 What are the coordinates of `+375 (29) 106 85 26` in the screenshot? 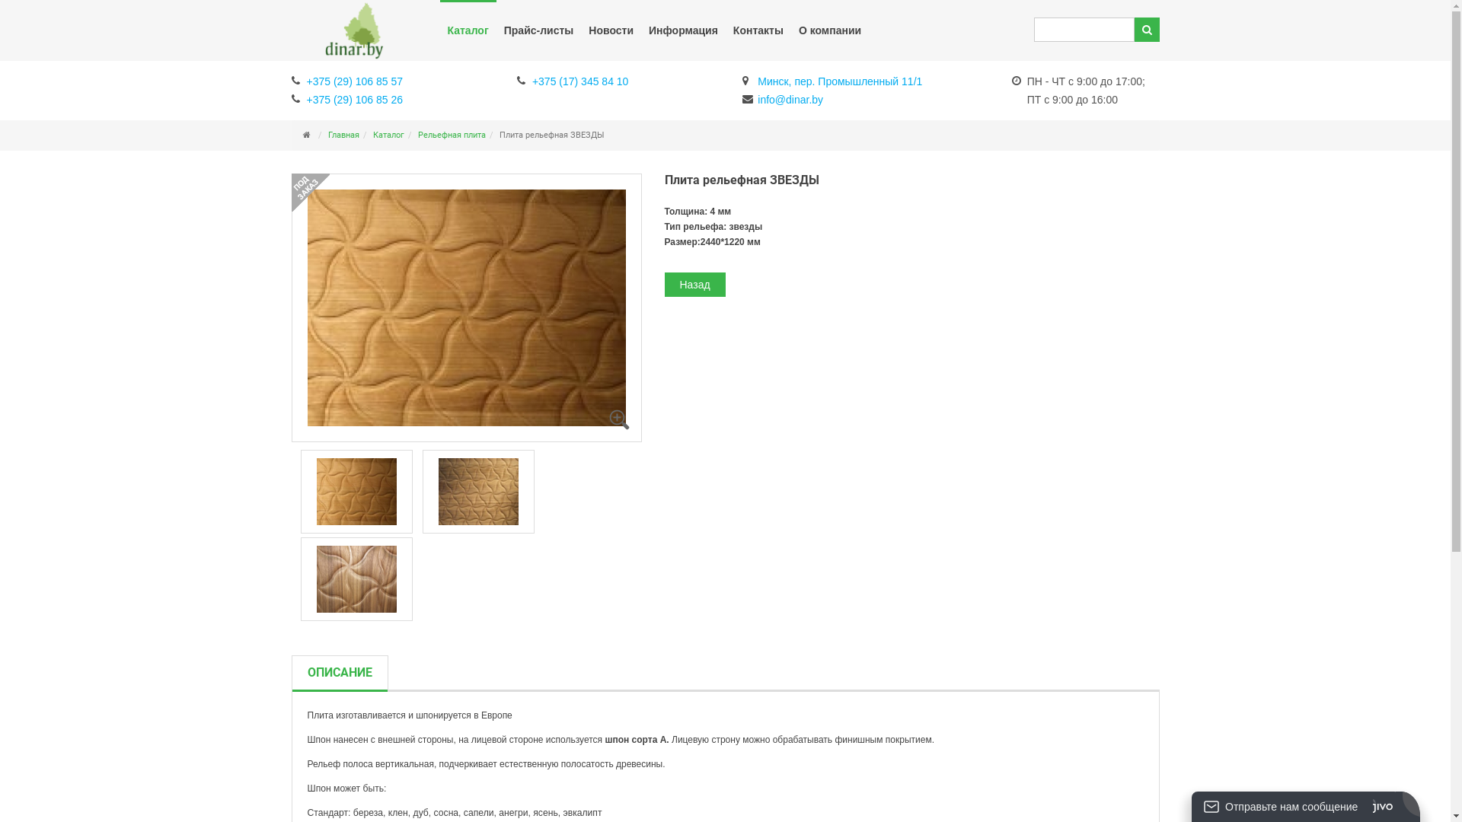 It's located at (347, 98).